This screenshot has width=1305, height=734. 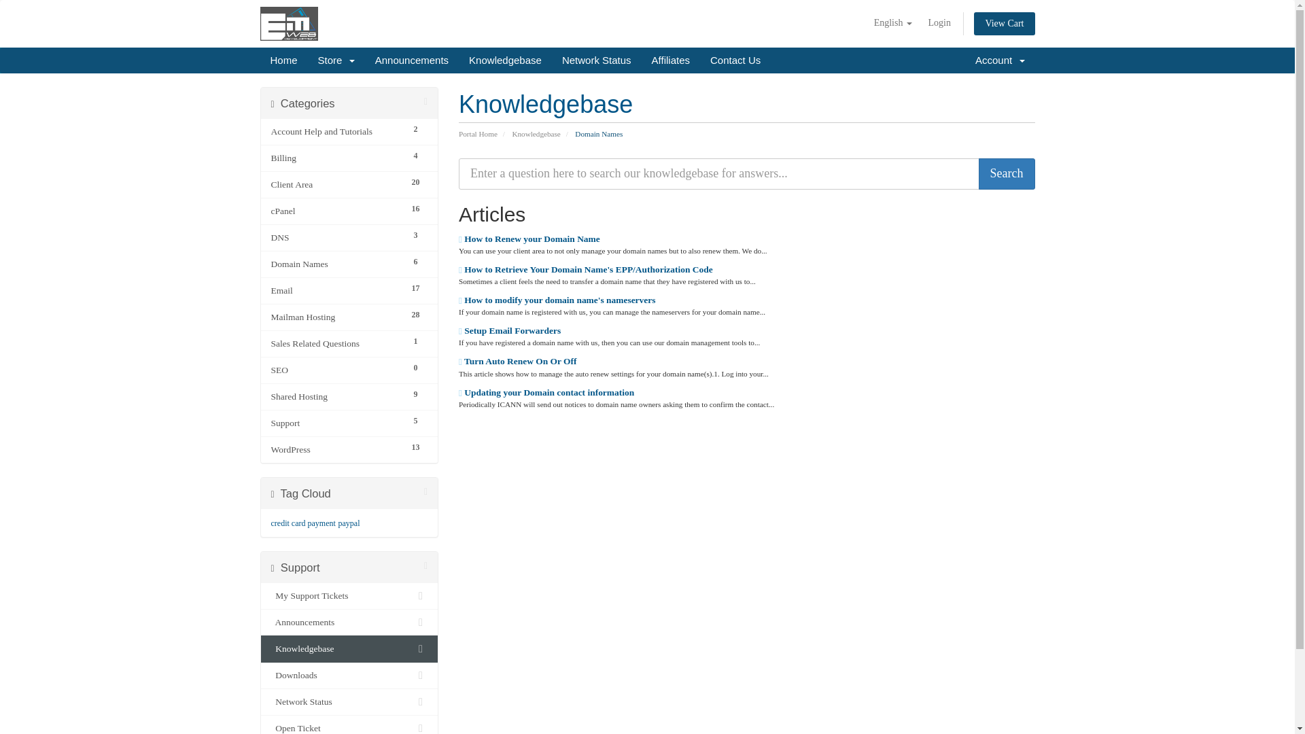 What do you see at coordinates (283, 60) in the screenshot?
I see `Home` at bounding box center [283, 60].